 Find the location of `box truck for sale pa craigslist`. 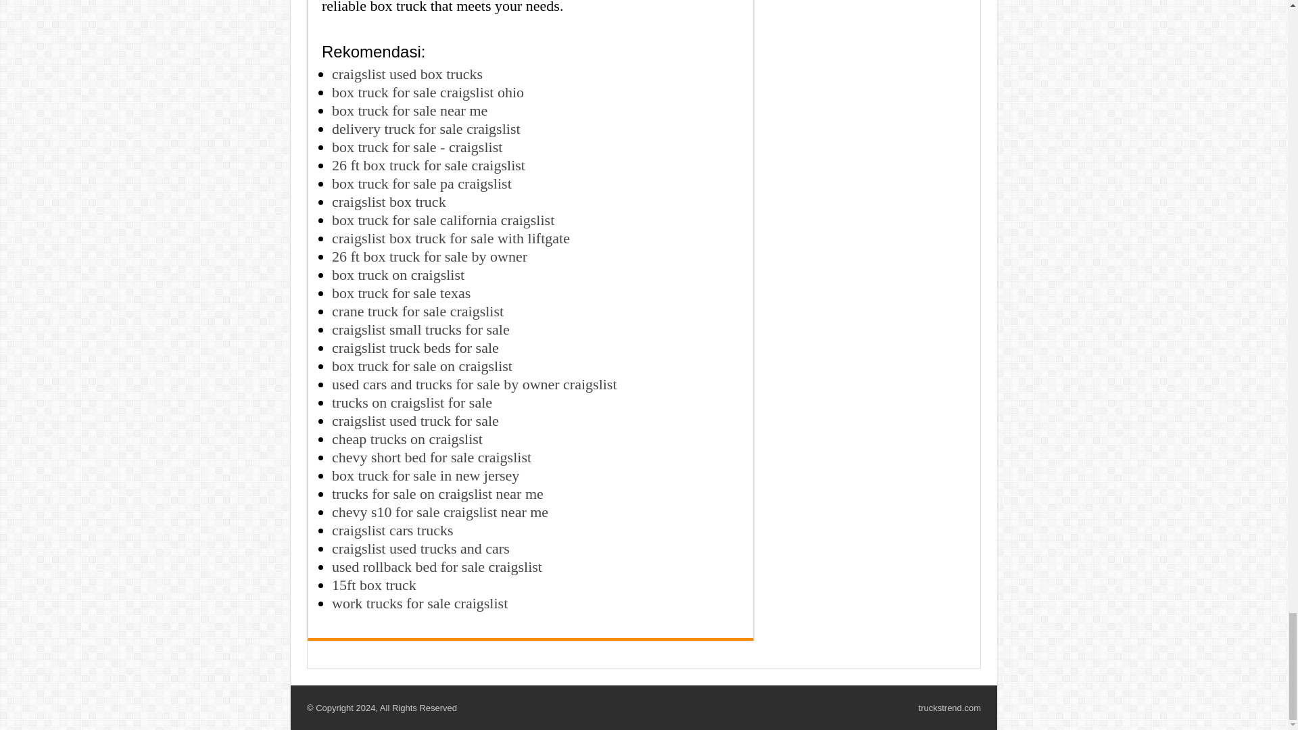

box truck for sale pa craigslist is located at coordinates (422, 184).